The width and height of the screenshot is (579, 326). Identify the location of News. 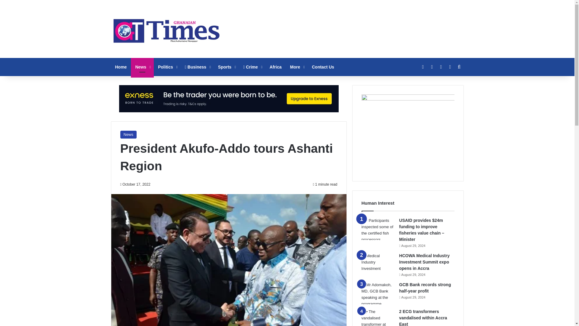
(142, 67).